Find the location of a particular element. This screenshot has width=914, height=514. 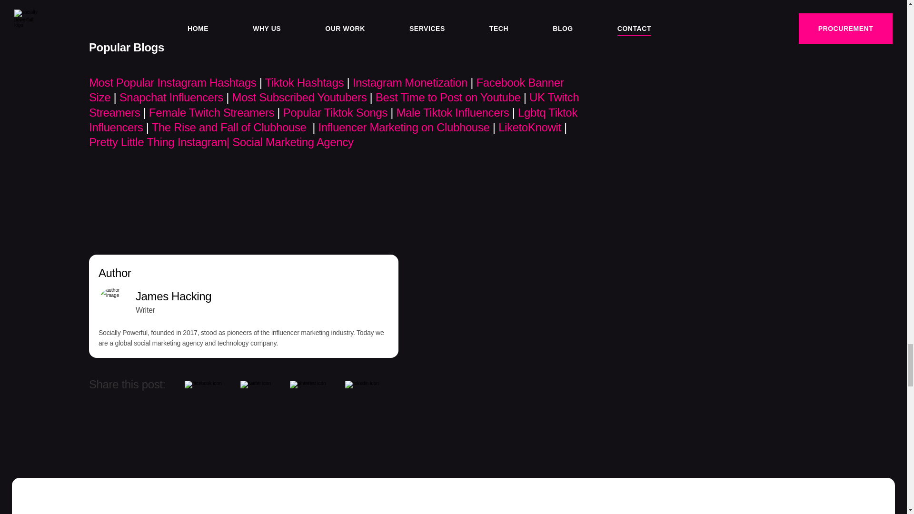

Male Tiktok Influencers is located at coordinates (452, 111).